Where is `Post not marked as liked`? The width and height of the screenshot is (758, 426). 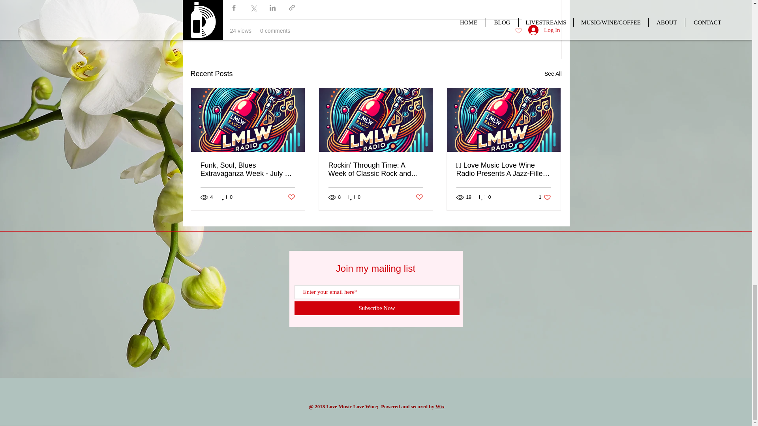 Post not marked as liked is located at coordinates (248, 170).